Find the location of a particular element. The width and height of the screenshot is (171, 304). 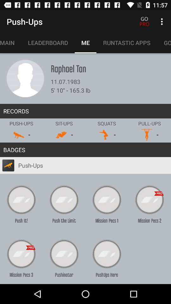

turn on item next to the me item is located at coordinates (127, 43).